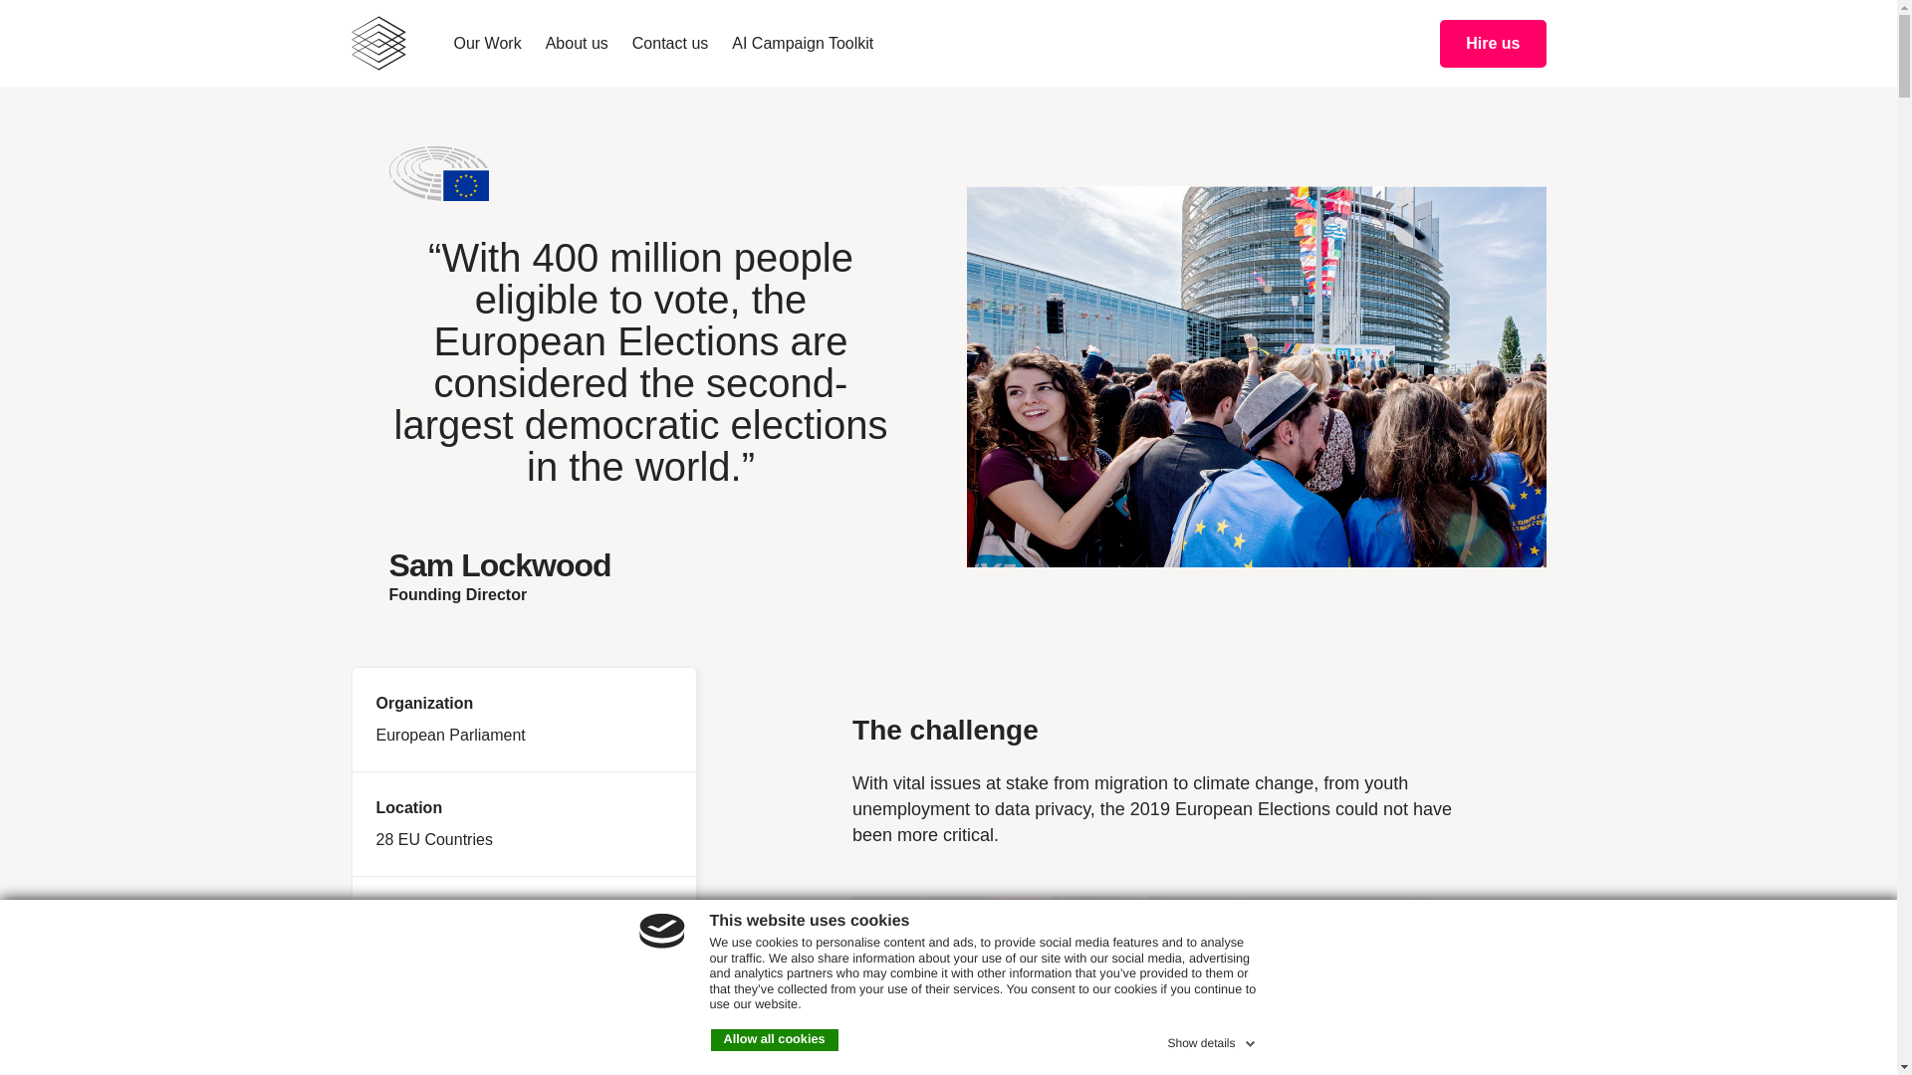 The image size is (1912, 1075). Describe the element at coordinates (670, 44) in the screenshot. I see `Contact us` at that location.